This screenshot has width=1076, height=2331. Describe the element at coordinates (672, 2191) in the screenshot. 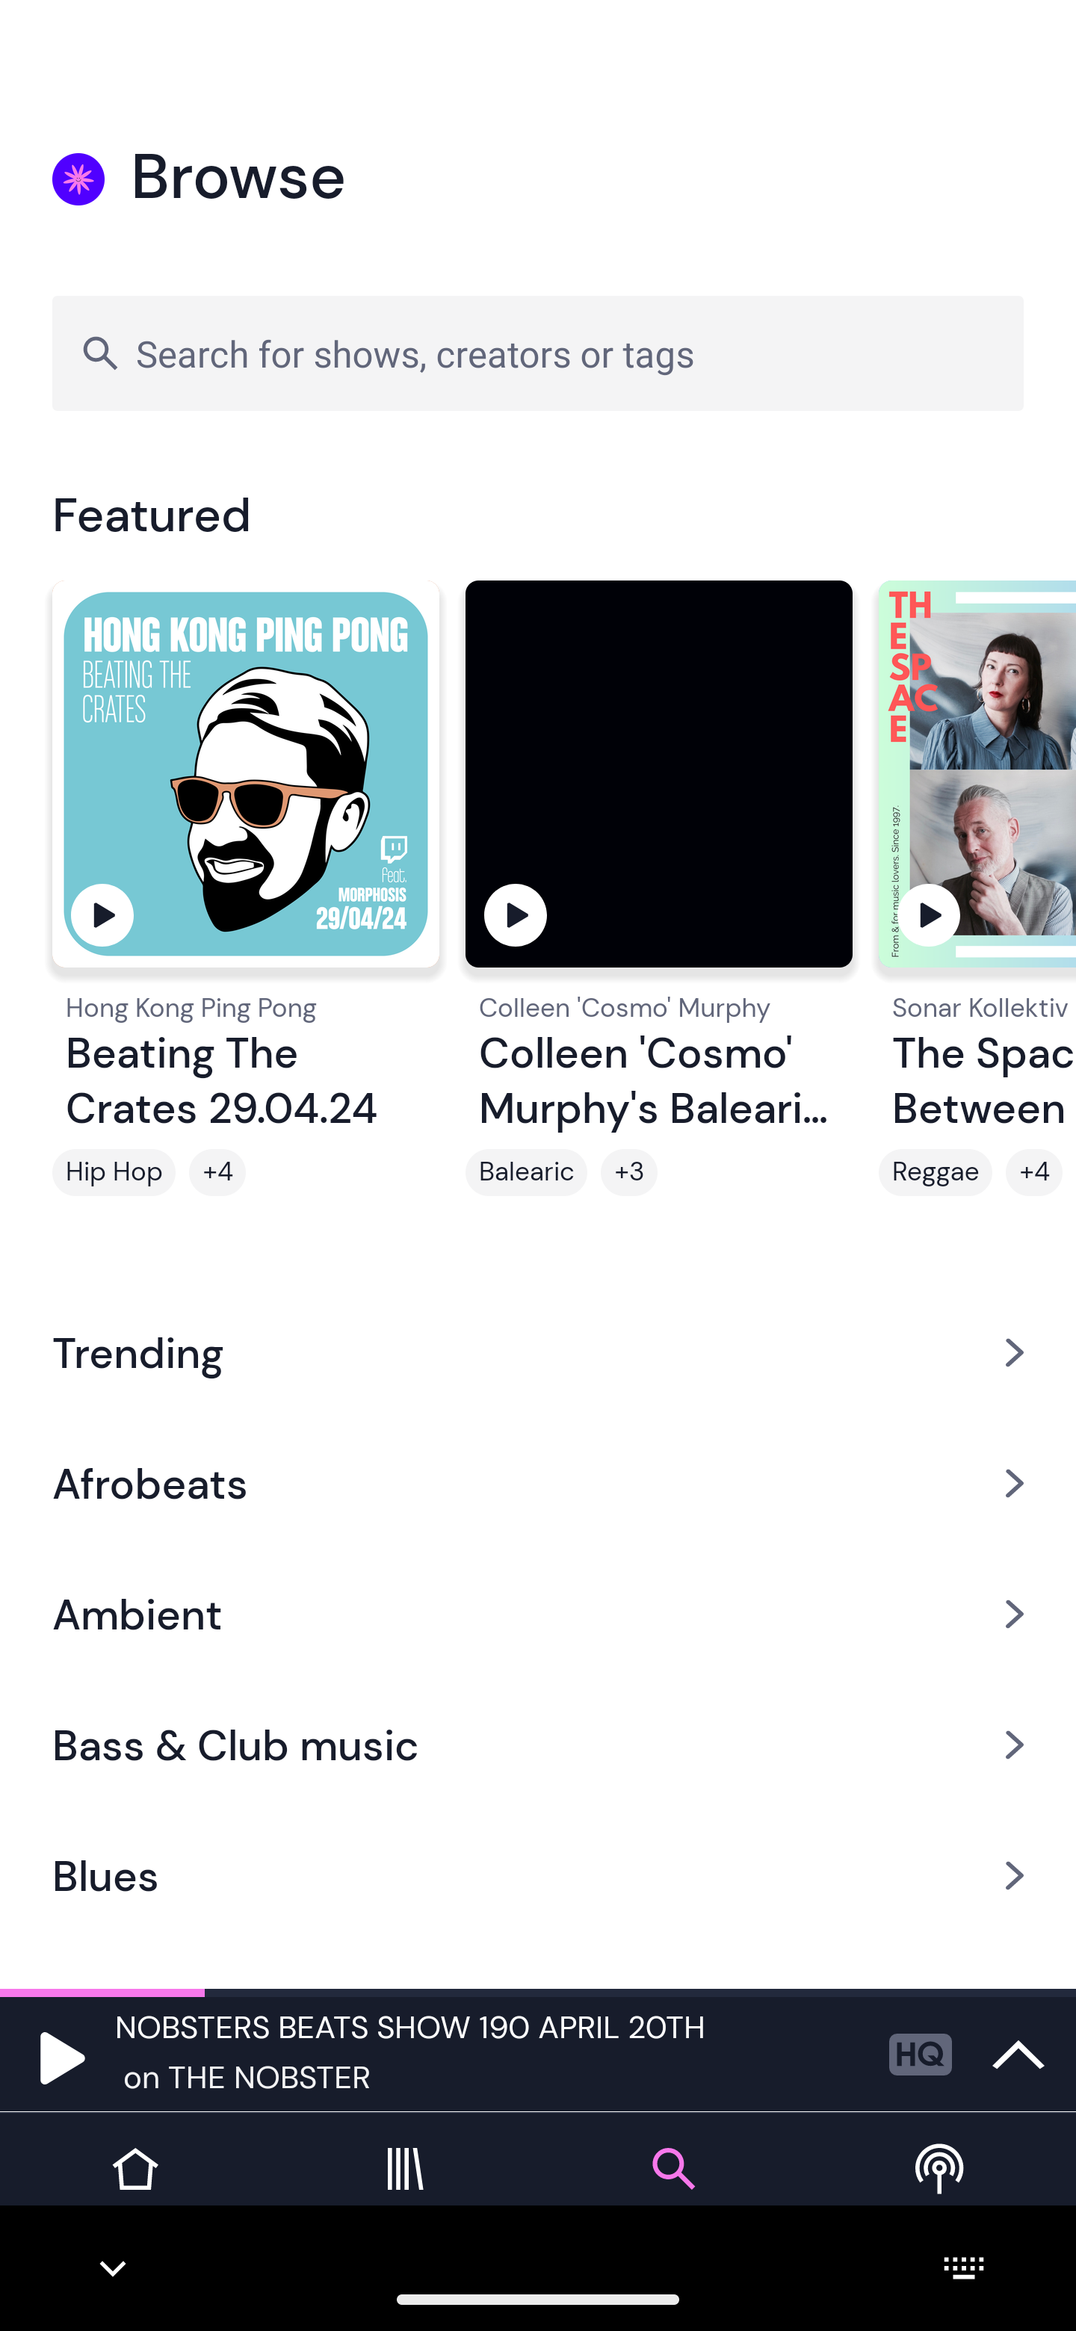

I see `Browse tab` at that location.